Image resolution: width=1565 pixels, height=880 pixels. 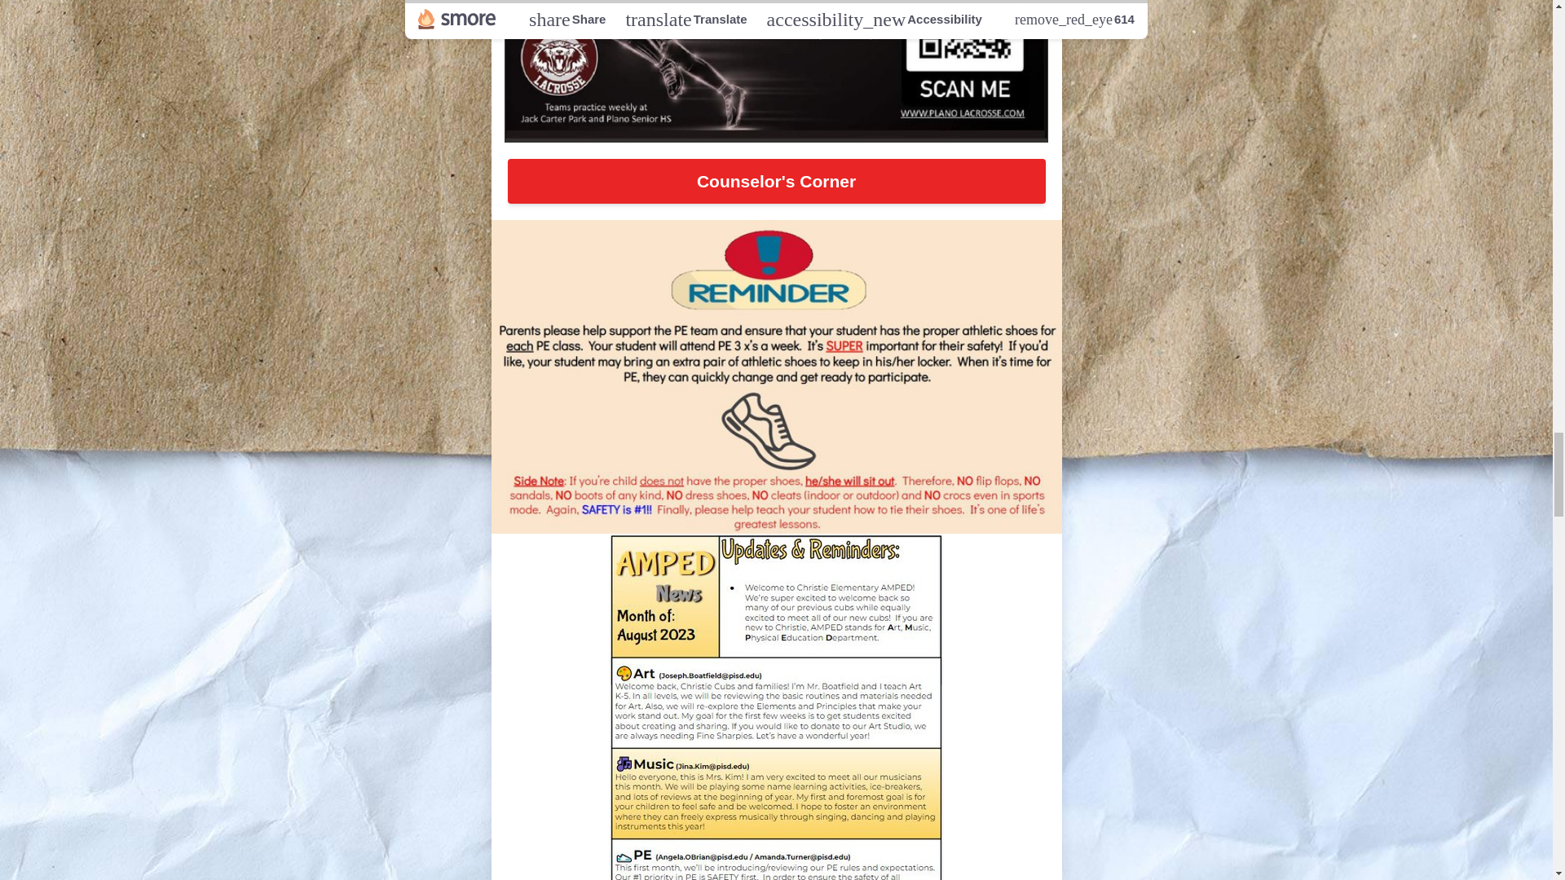 I want to click on Counselor's Corner, so click(x=776, y=181).